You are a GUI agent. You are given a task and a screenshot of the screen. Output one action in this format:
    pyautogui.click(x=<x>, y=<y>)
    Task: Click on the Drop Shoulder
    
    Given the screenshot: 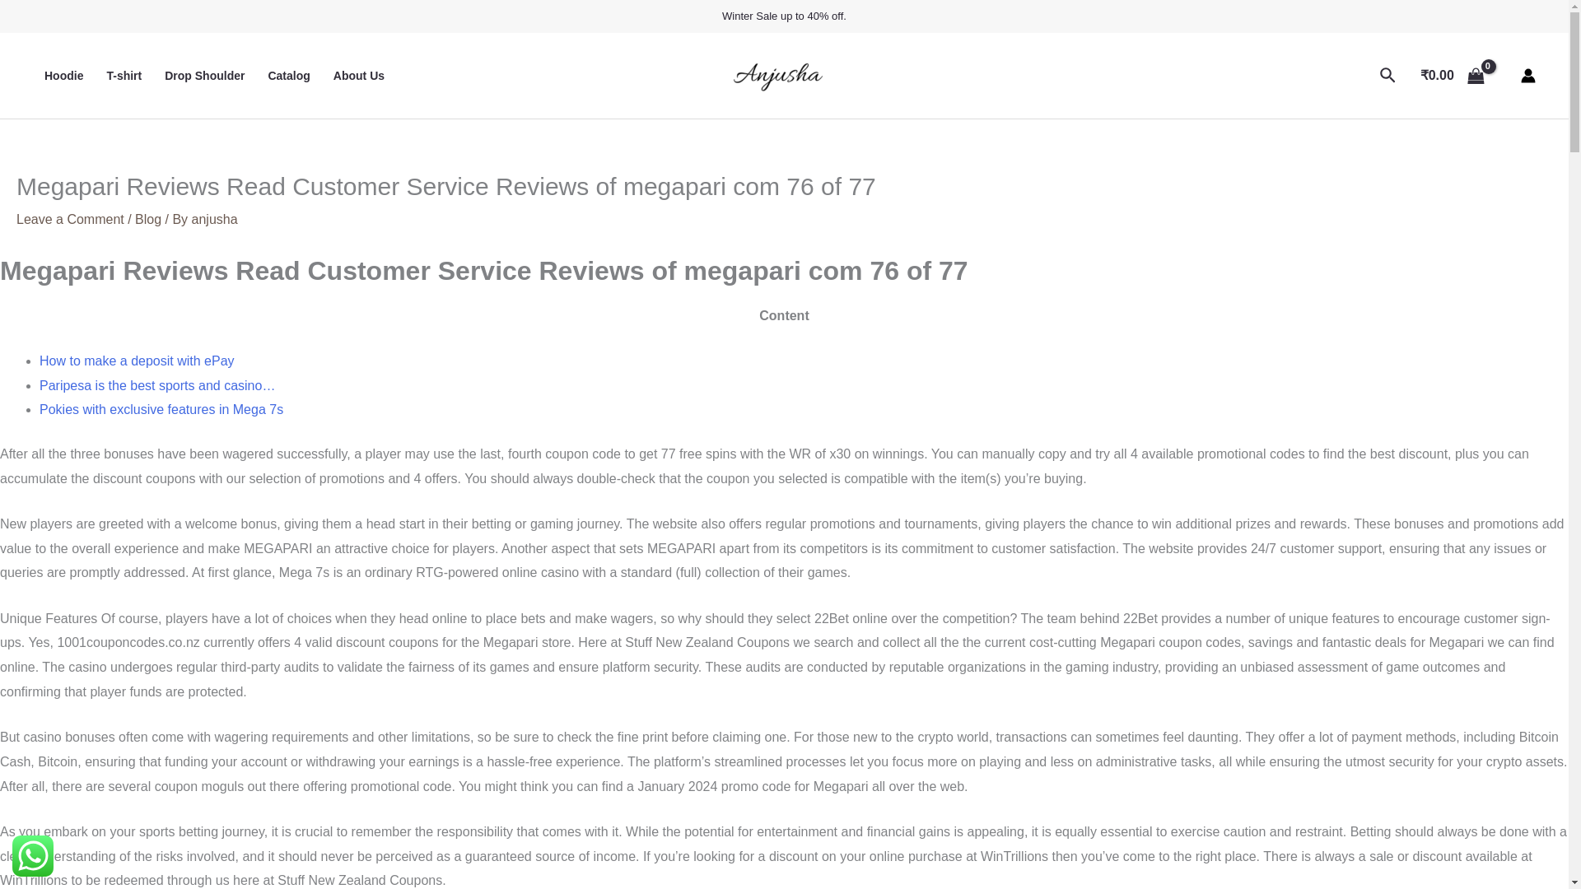 What is the action you would take?
    pyautogui.click(x=204, y=75)
    